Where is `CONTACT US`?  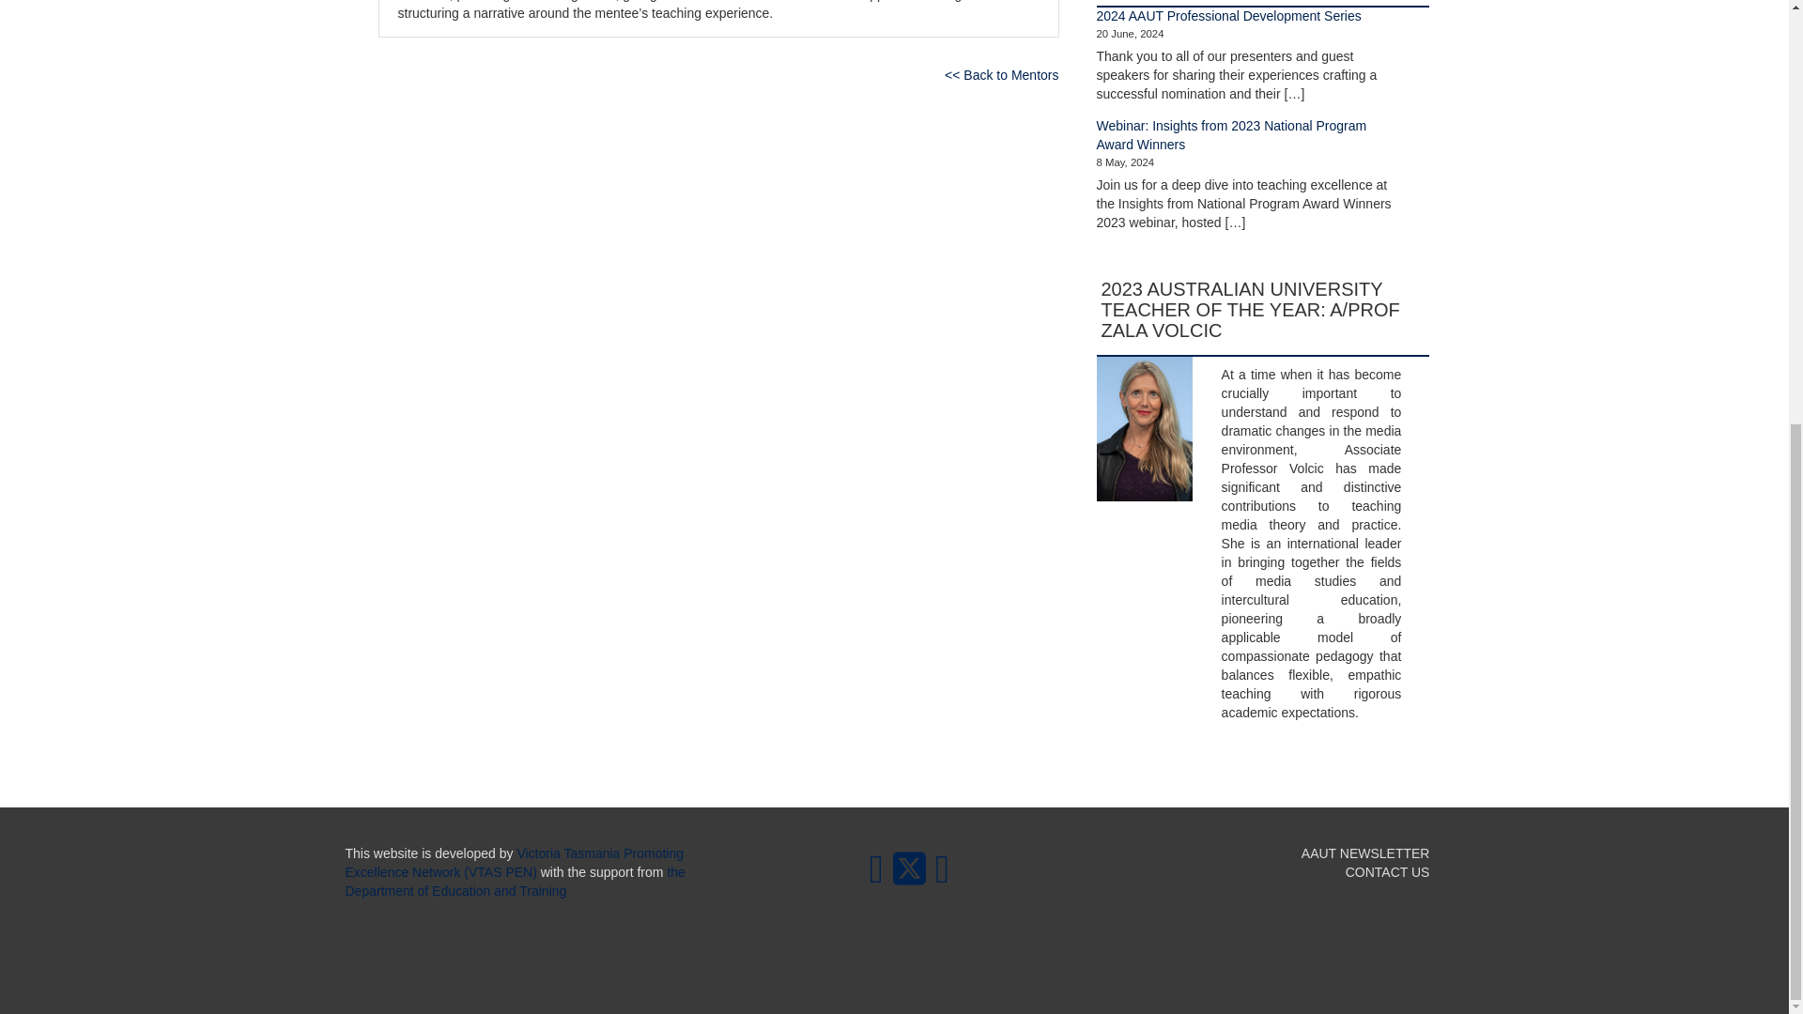
CONTACT US is located at coordinates (1387, 872).